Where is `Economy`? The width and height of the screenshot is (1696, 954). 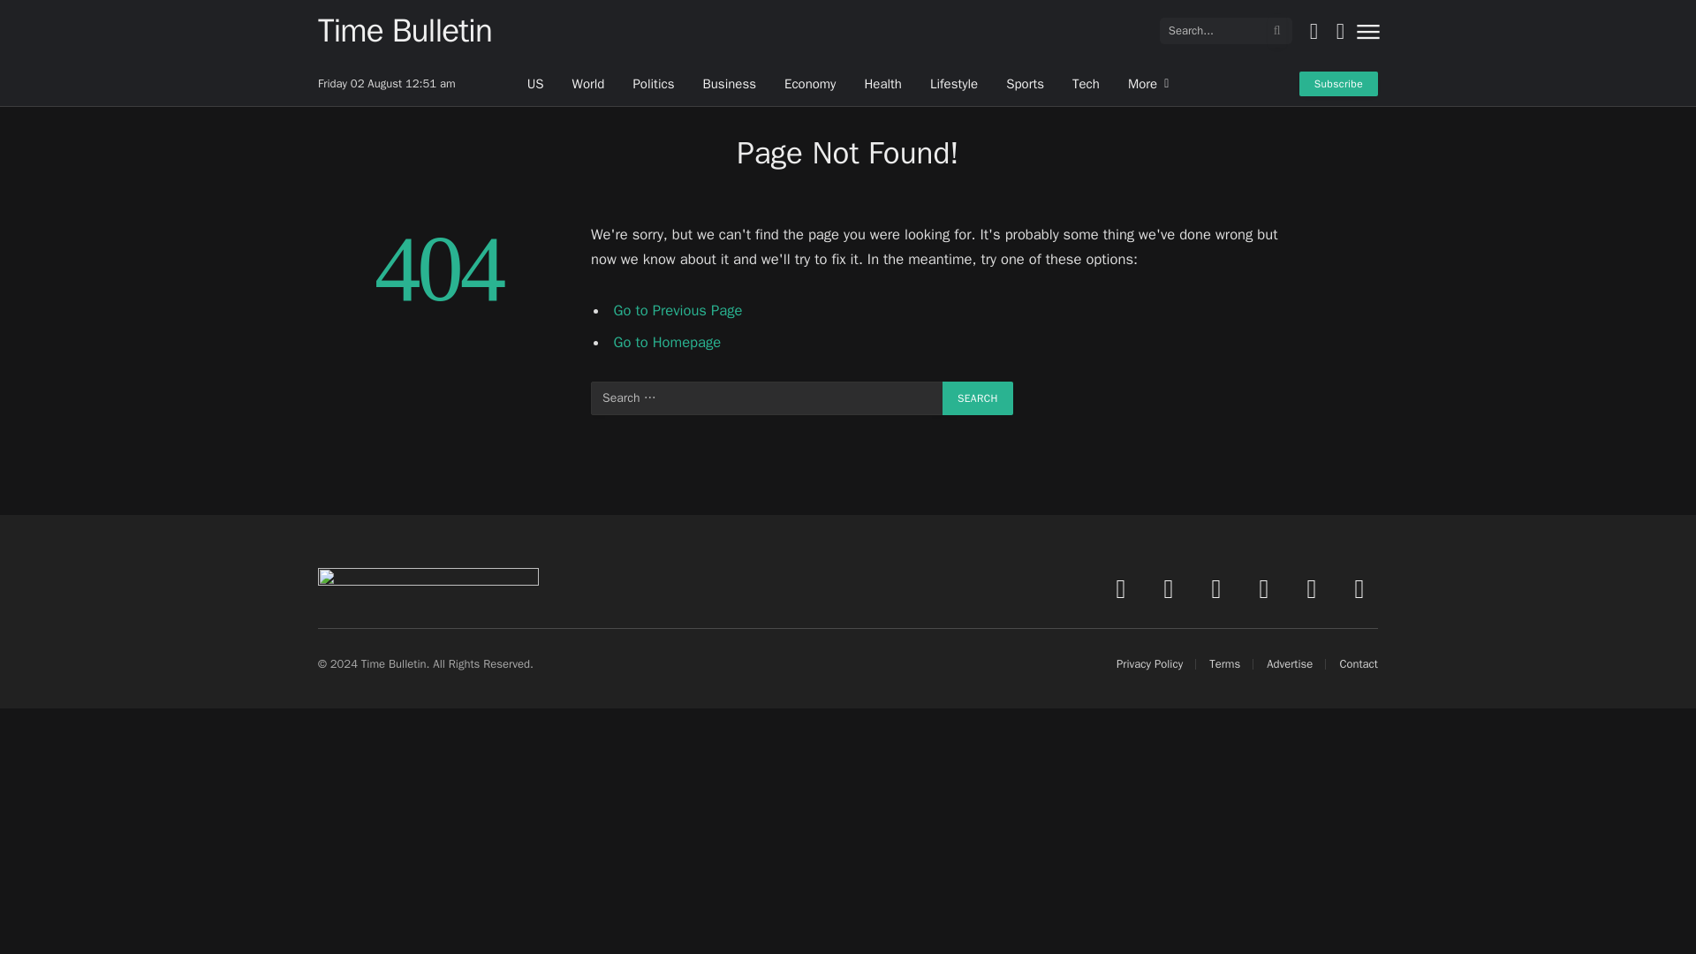 Economy is located at coordinates (809, 83).